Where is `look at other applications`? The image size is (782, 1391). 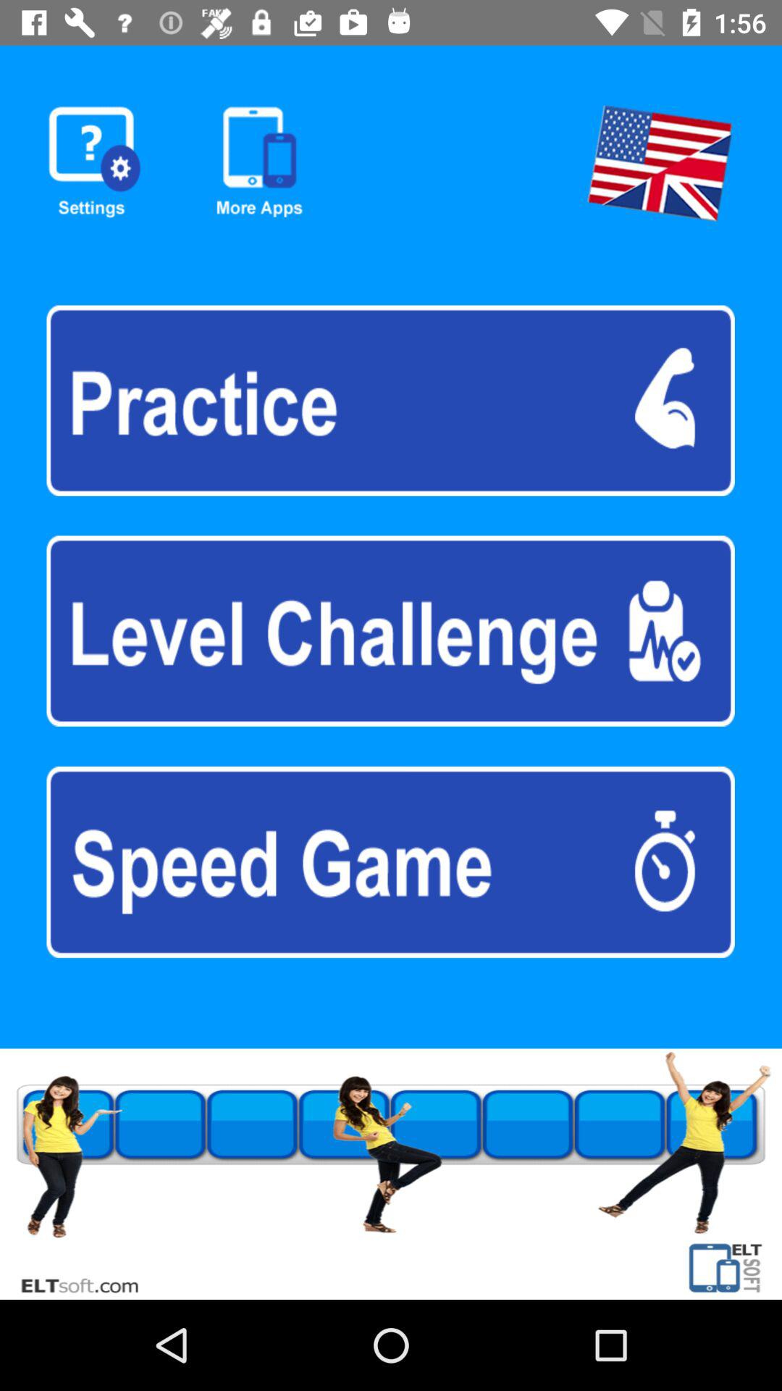
look at other applications is located at coordinates (259, 162).